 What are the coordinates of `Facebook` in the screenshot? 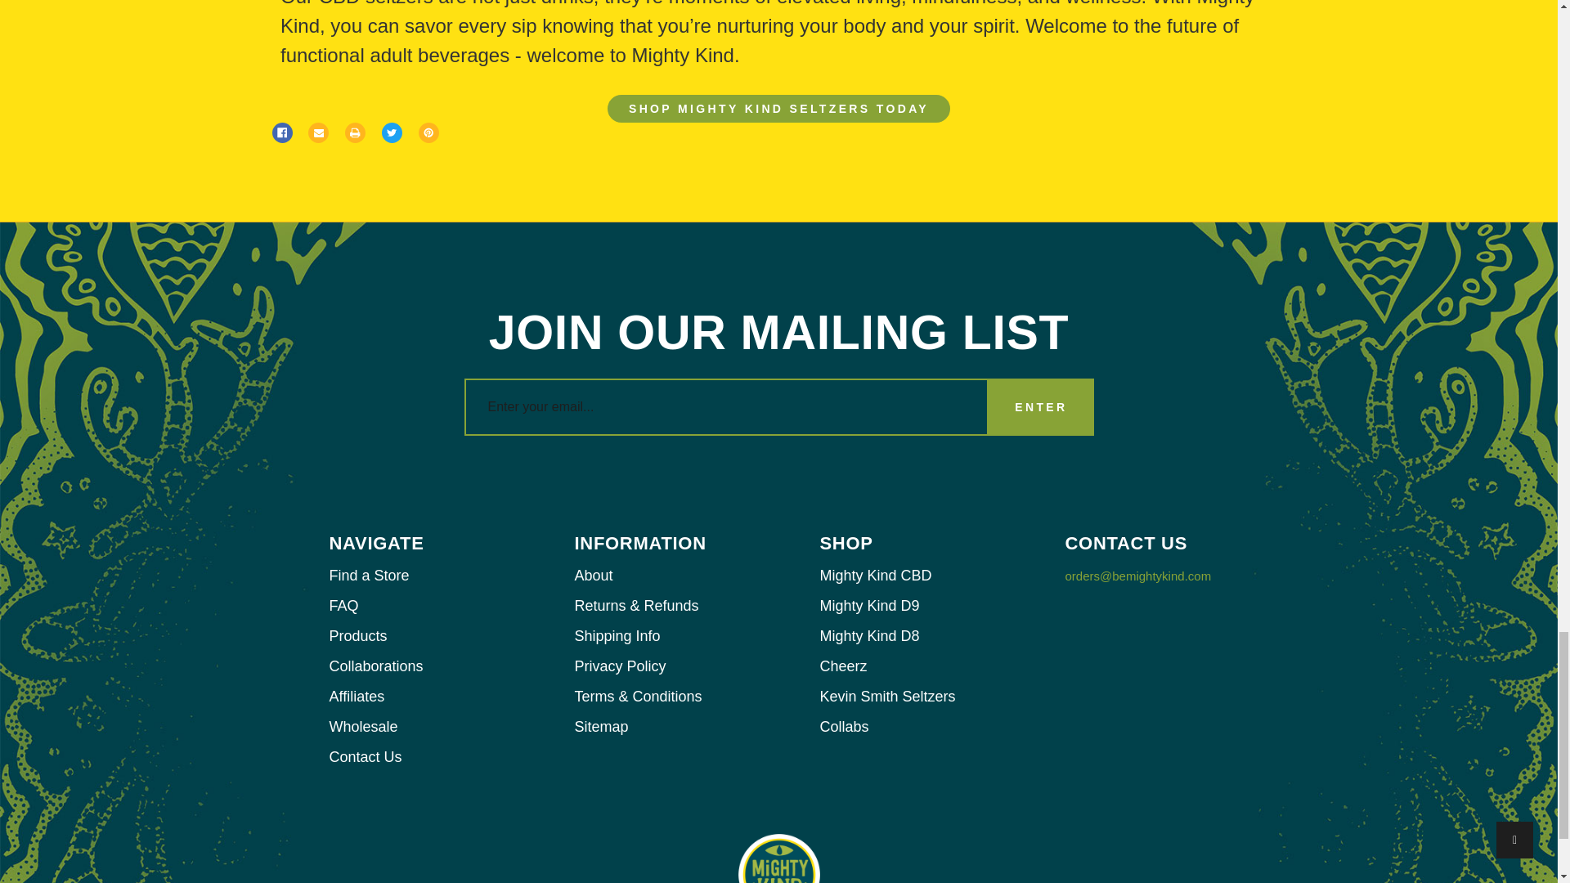 It's located at (281, 132).